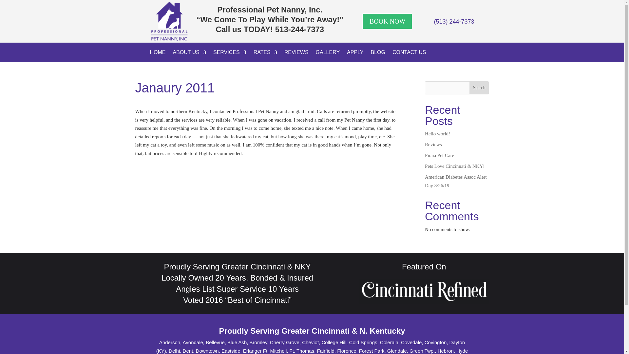 This screenshot has height=354, width=629. I want to click on GALLERY, so click(328, 54).